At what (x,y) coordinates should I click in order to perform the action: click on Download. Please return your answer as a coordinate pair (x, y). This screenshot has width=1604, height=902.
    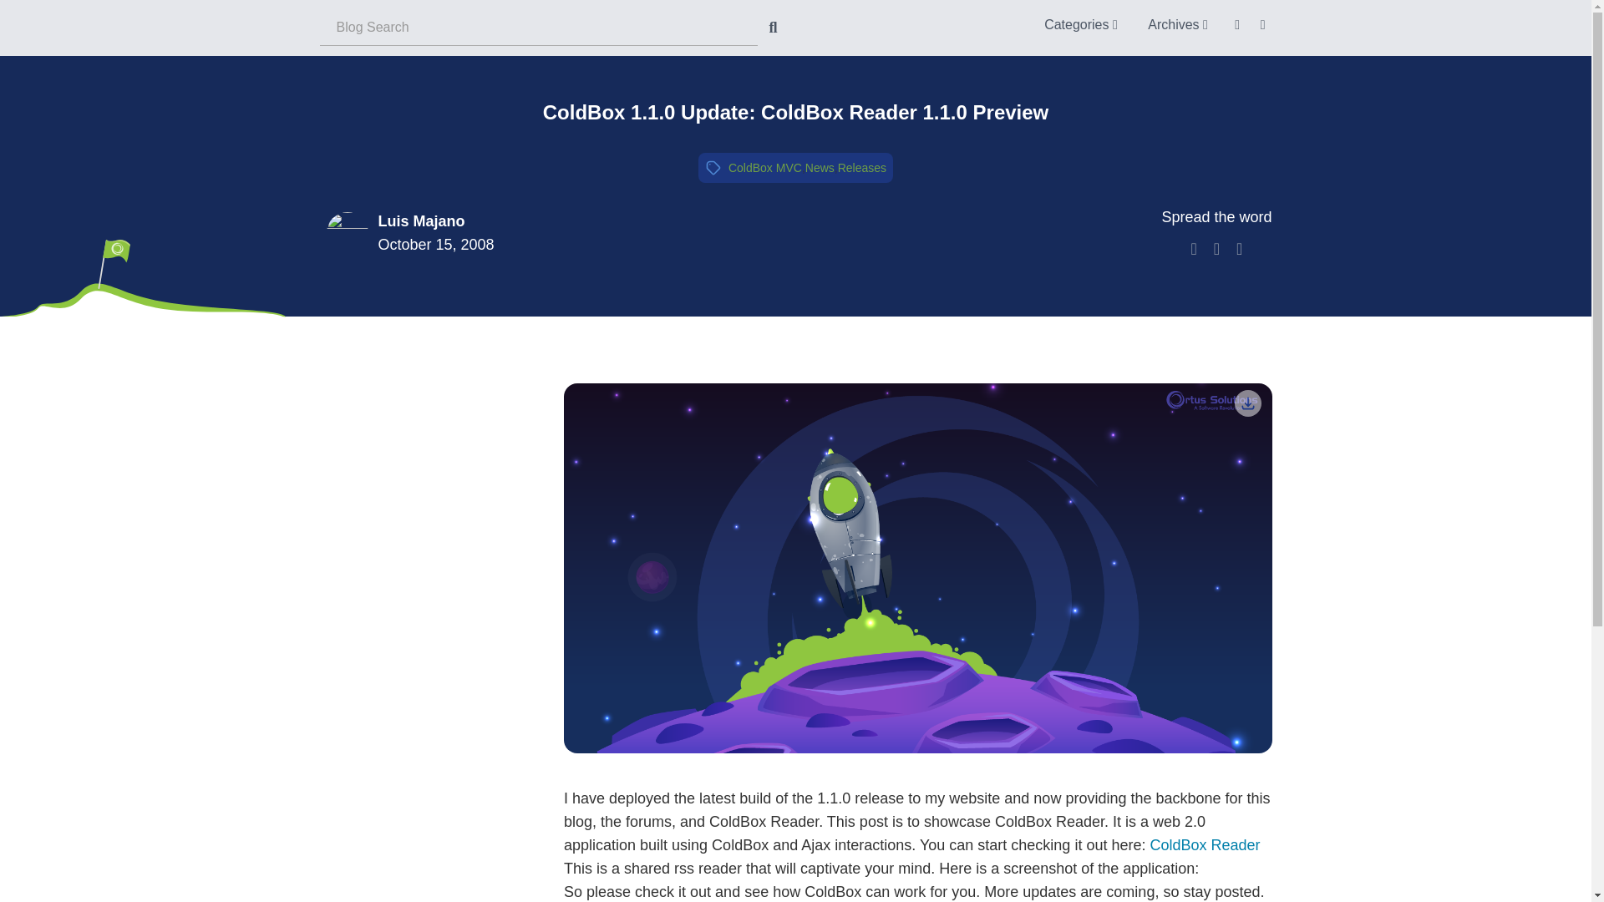
    Looking at the image, I should click on (1248, 403).